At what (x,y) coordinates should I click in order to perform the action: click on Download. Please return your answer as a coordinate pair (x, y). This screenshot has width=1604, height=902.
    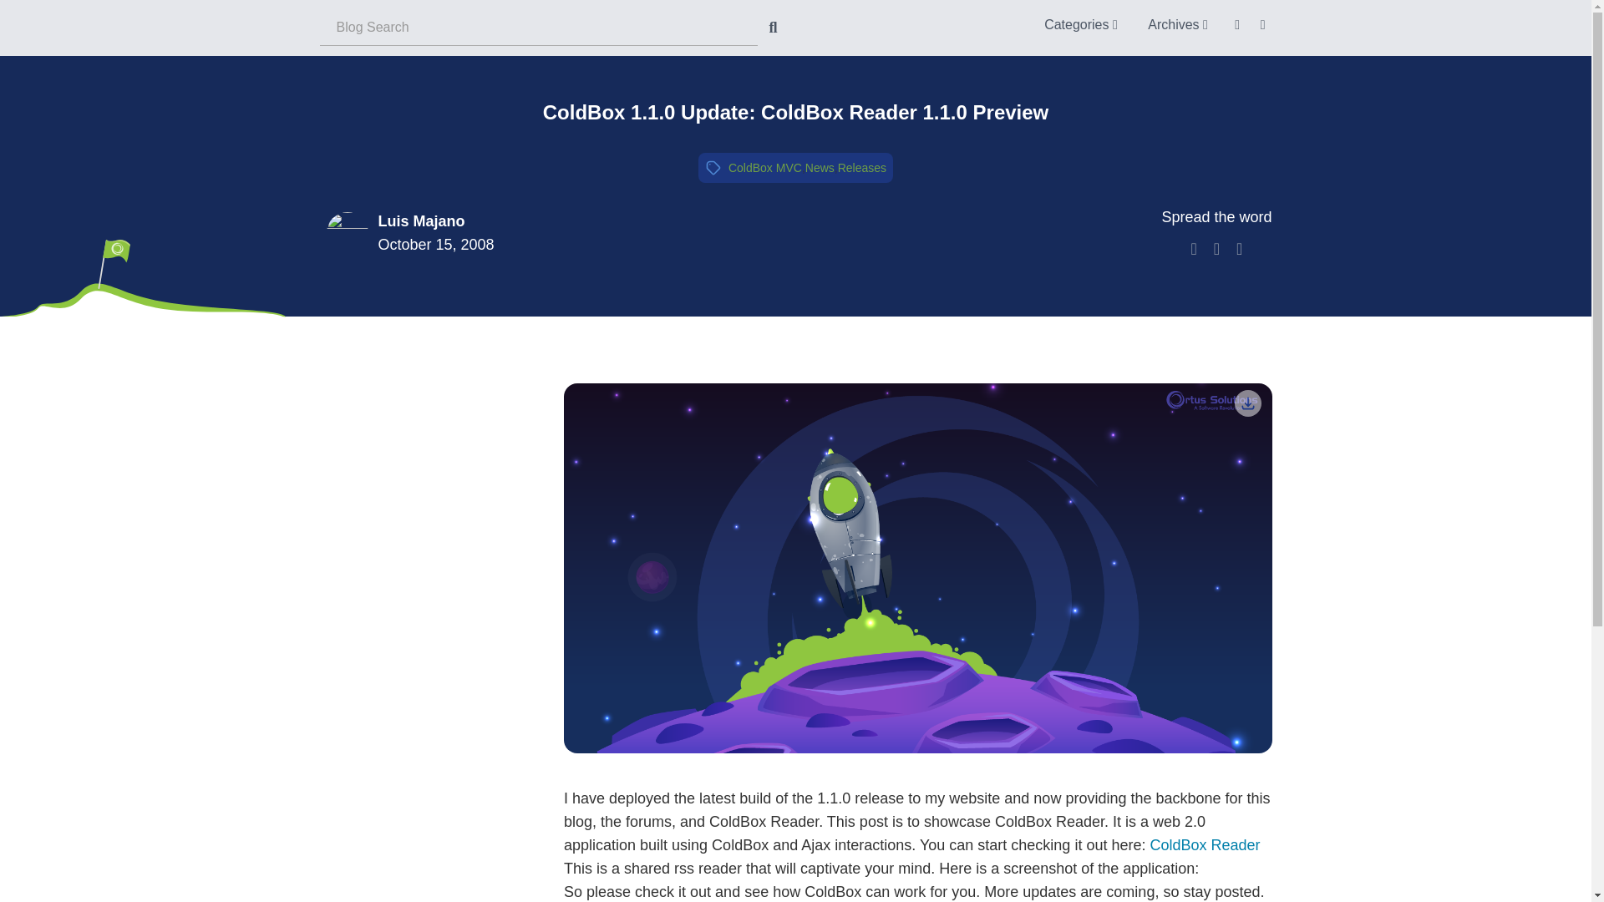
    Looking at the image, I should click on (1248, 403).